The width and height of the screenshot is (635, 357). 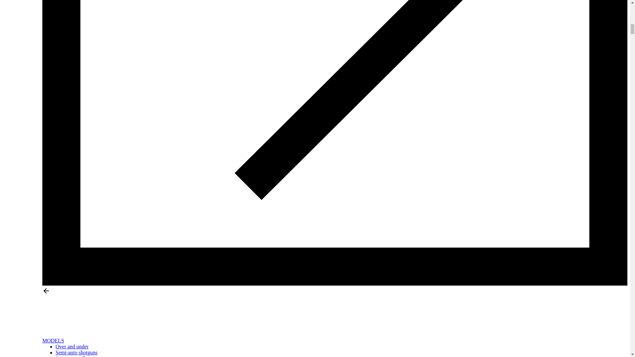 I want to click on MODELS, so click(x=53, y=340).